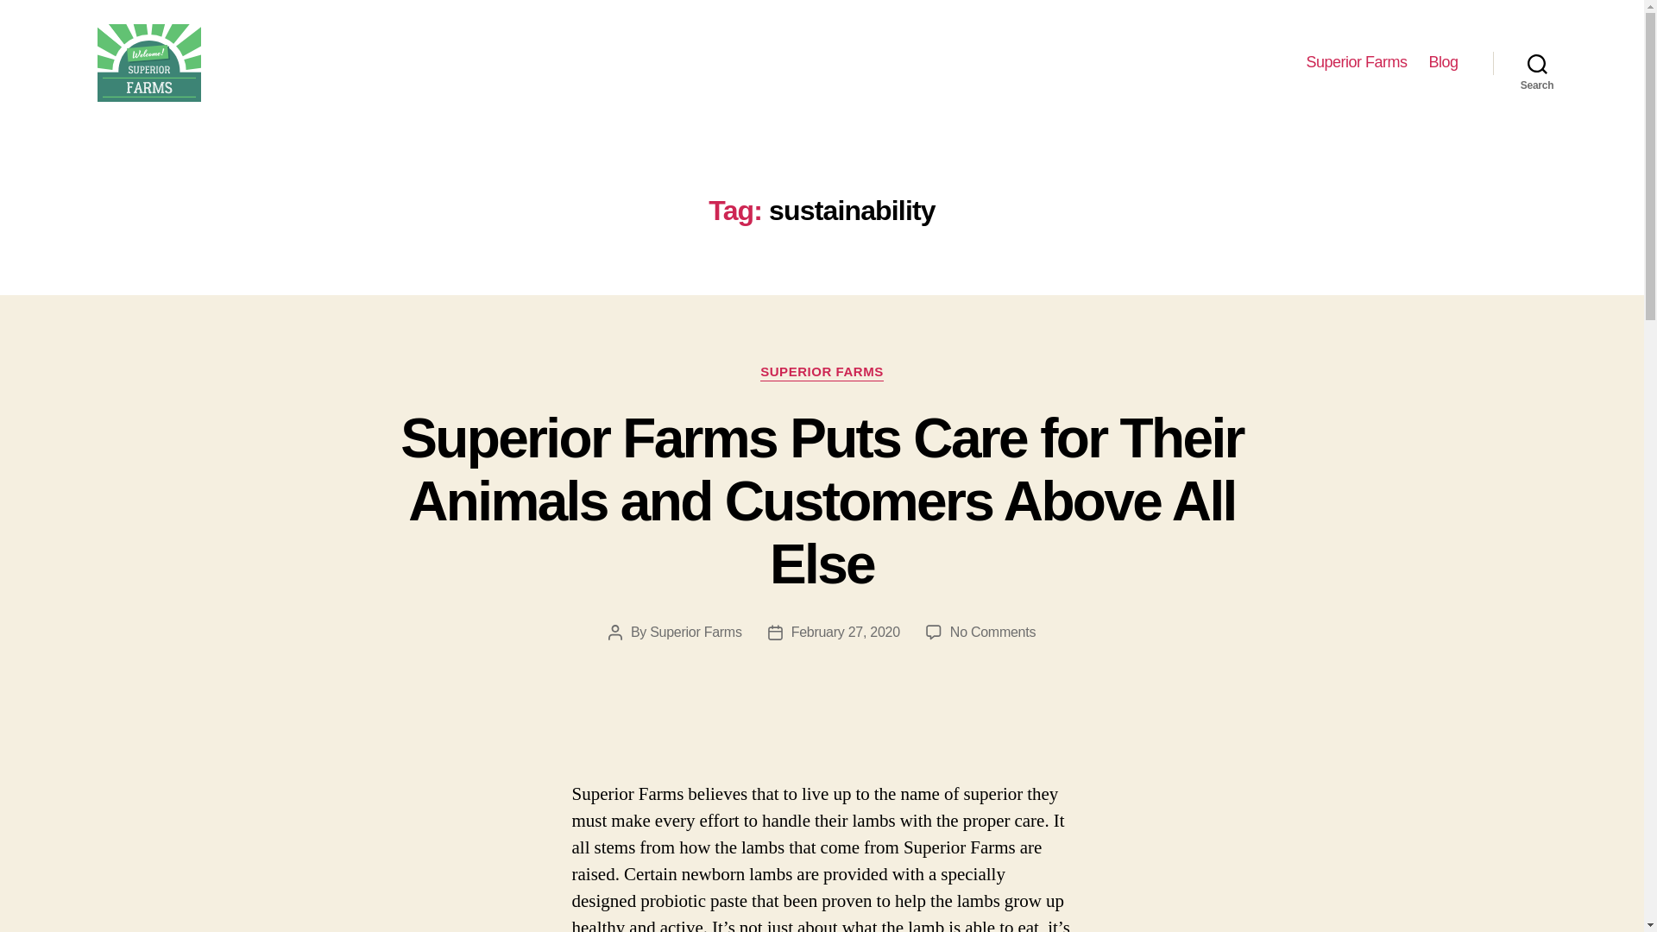  I want to click on Superior Farms, so click(695, 632).